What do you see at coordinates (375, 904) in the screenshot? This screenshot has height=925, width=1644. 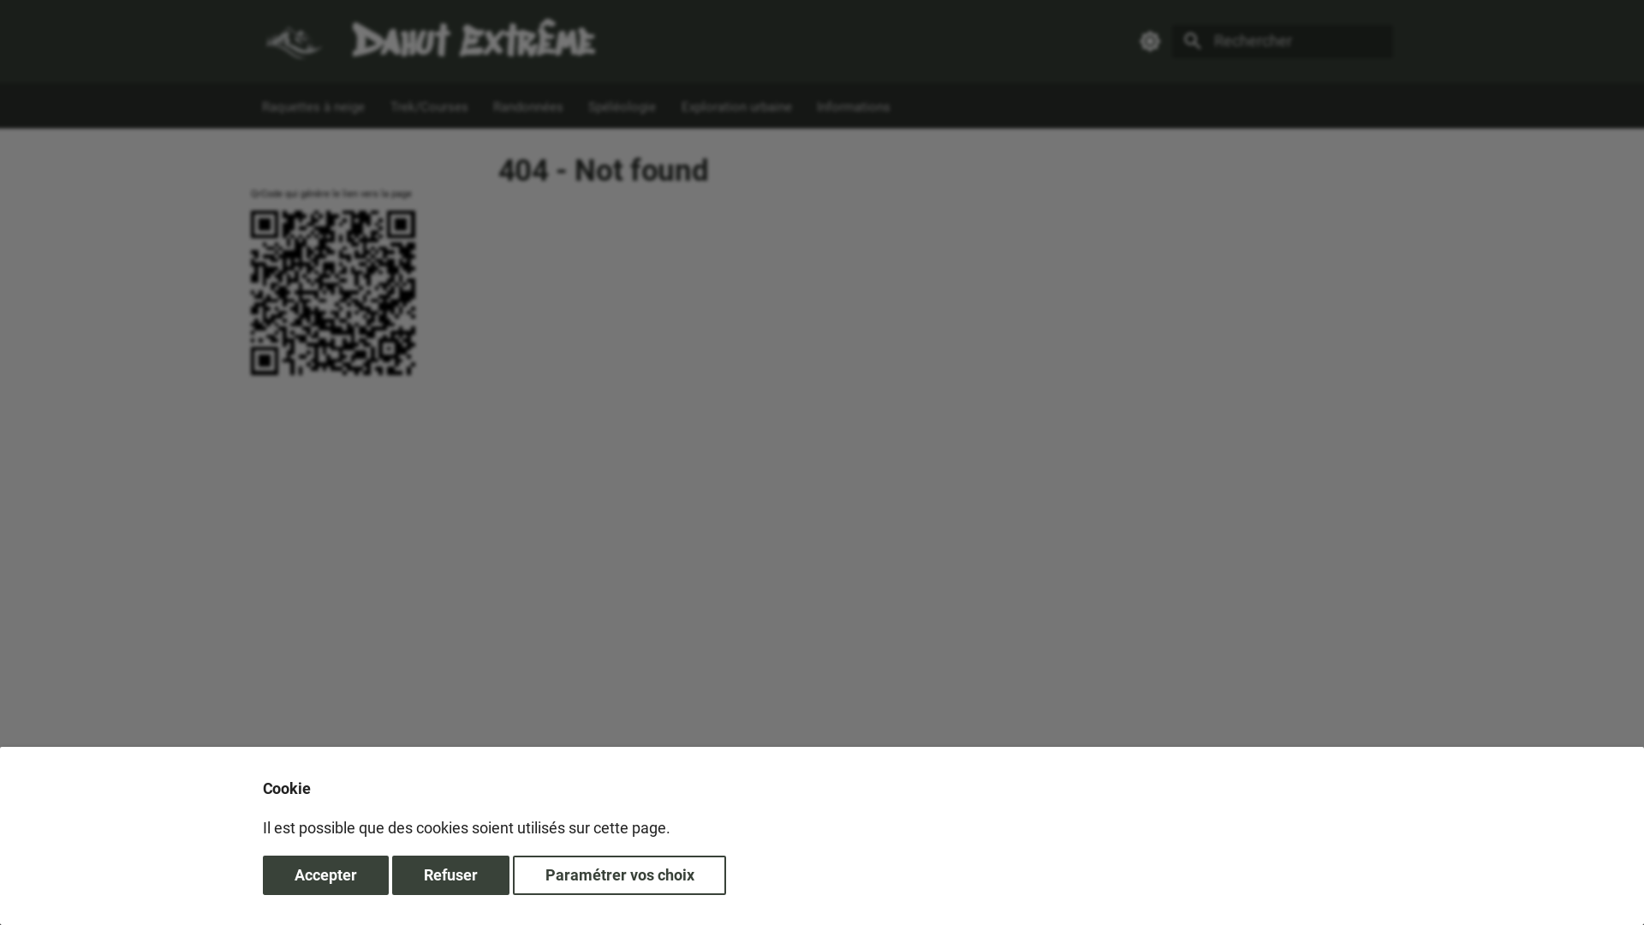 I see `Material for MkDocs` at bounding box center [375, 904].